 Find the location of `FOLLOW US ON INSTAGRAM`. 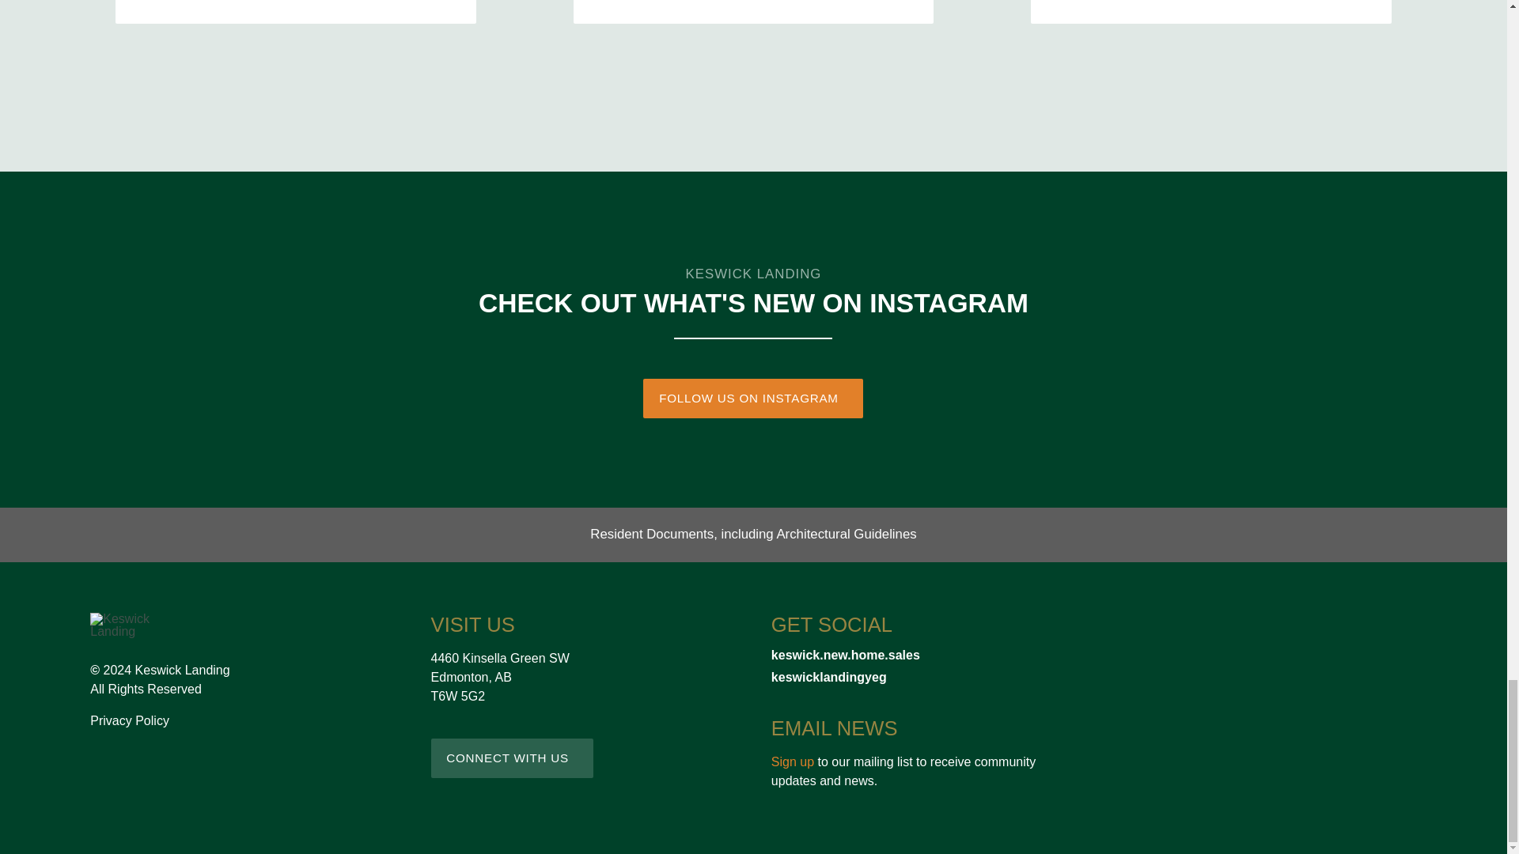

FOLLOW US ON INSTAGRAM is located at coordinates (752, 399).